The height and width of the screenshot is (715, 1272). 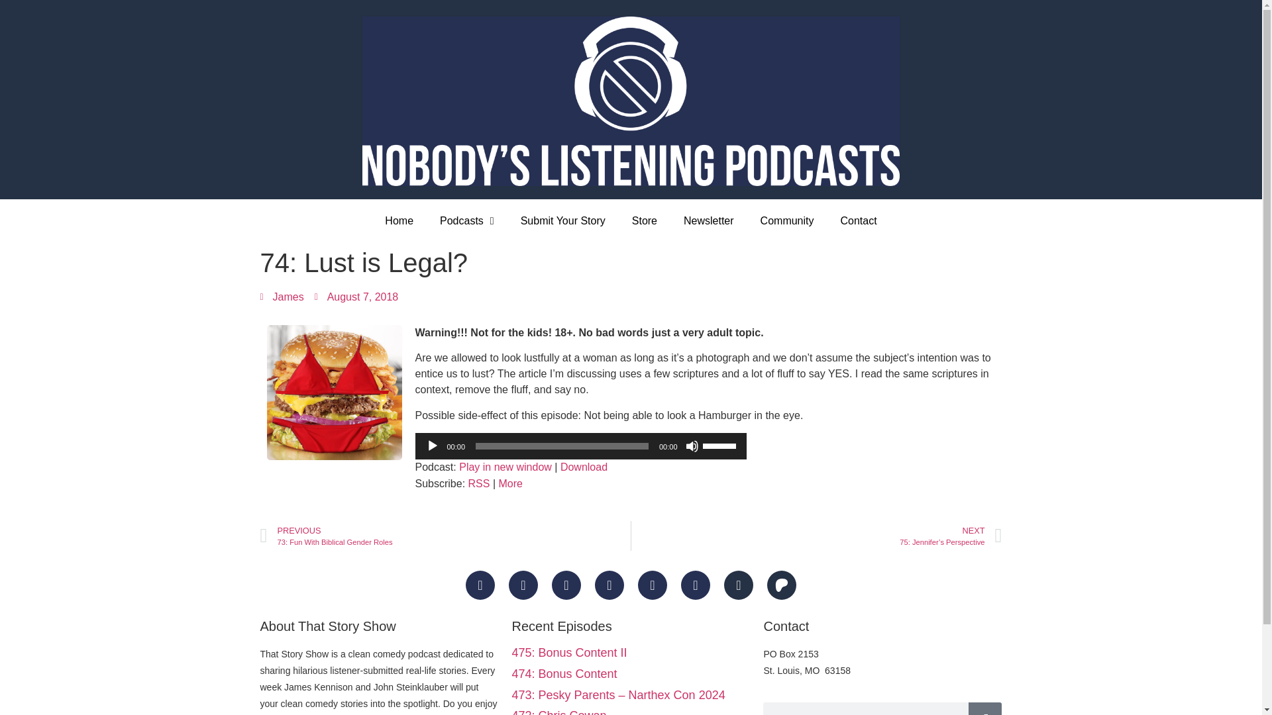 What do you see at coordinates (356, 297) in the screenshot?
I see `August 7, 2018` at bounding box center [356, 297].